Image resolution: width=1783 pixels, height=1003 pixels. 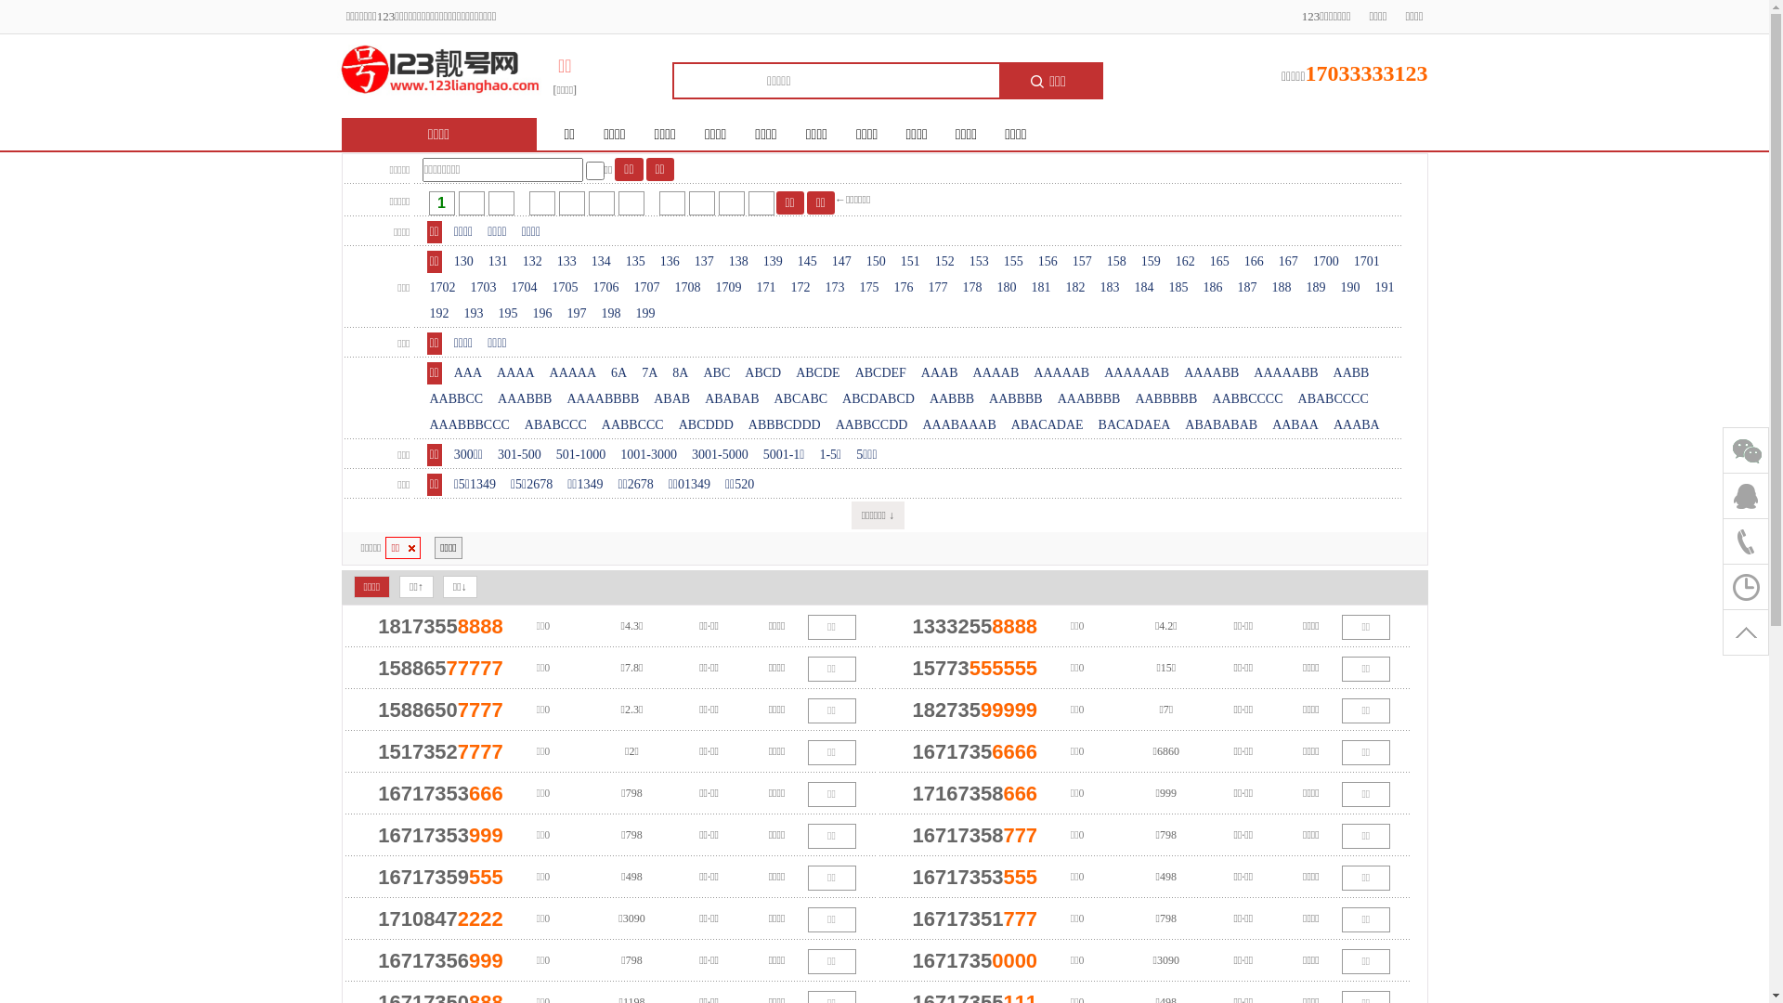 What do you see at coordinates (841, 262) in the screenshot?
I see `147` at bounding box center [841, 262].